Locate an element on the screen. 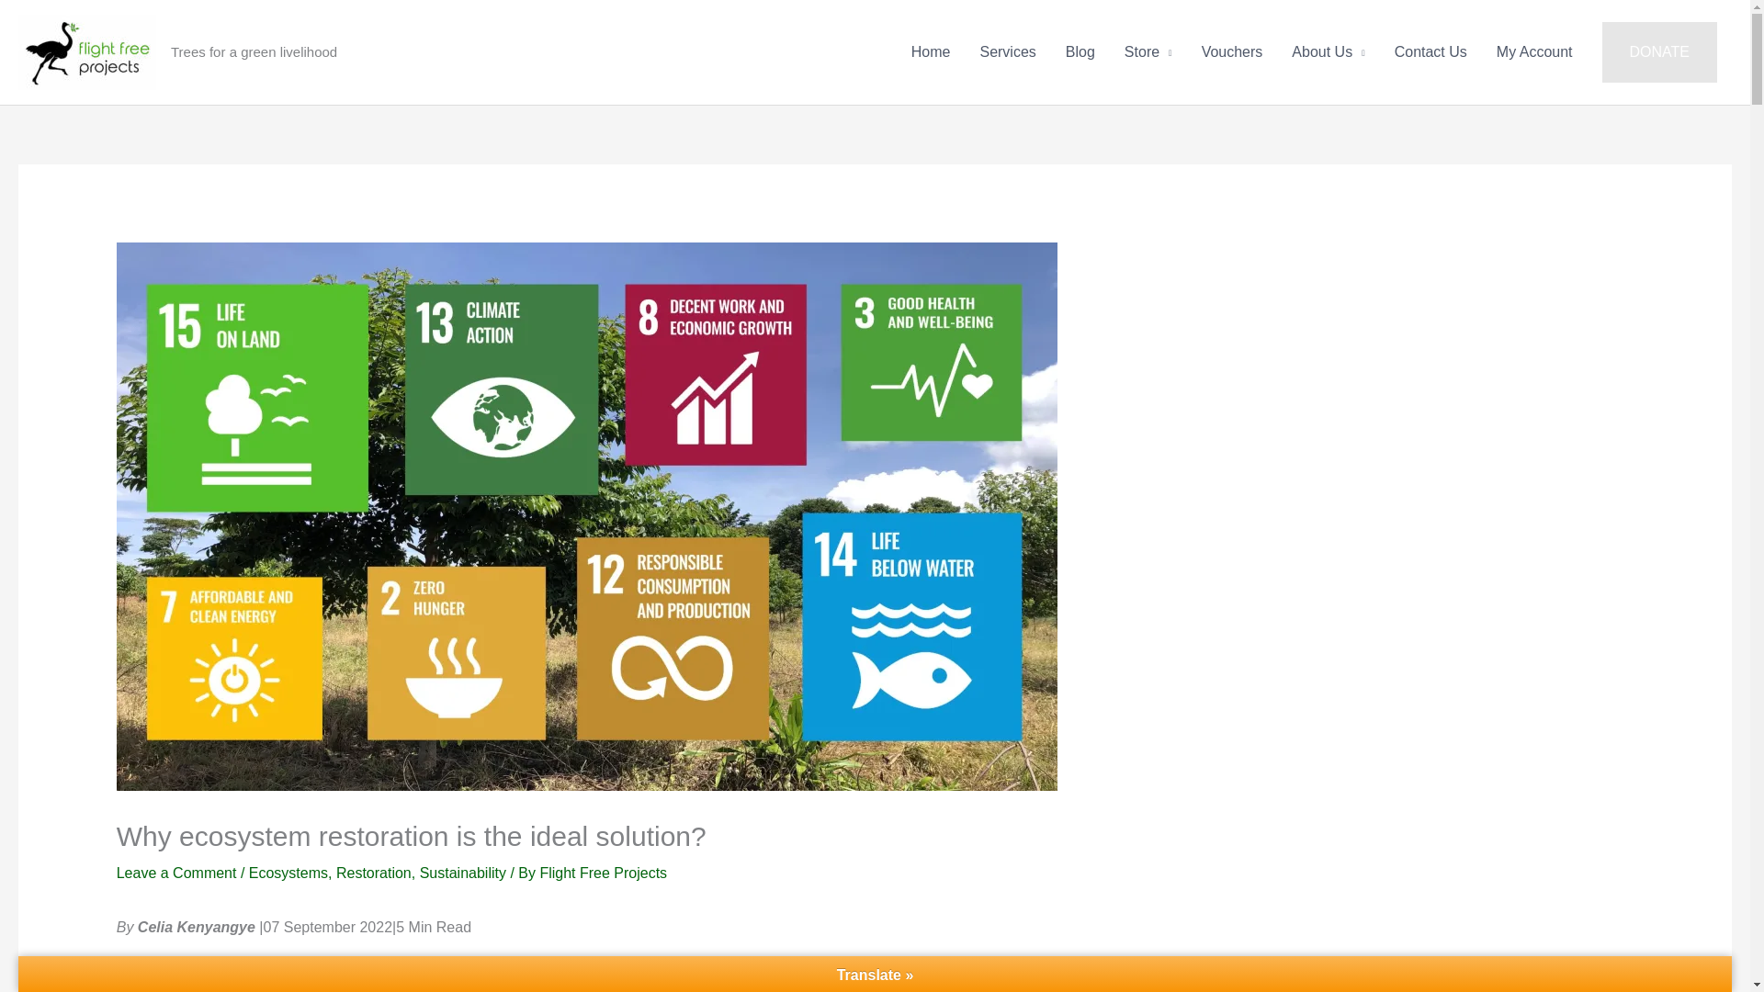 The height and width of the screenshot is (992, 1764). View all posts by Flight Free Projects is located at coordinates (603, 873).